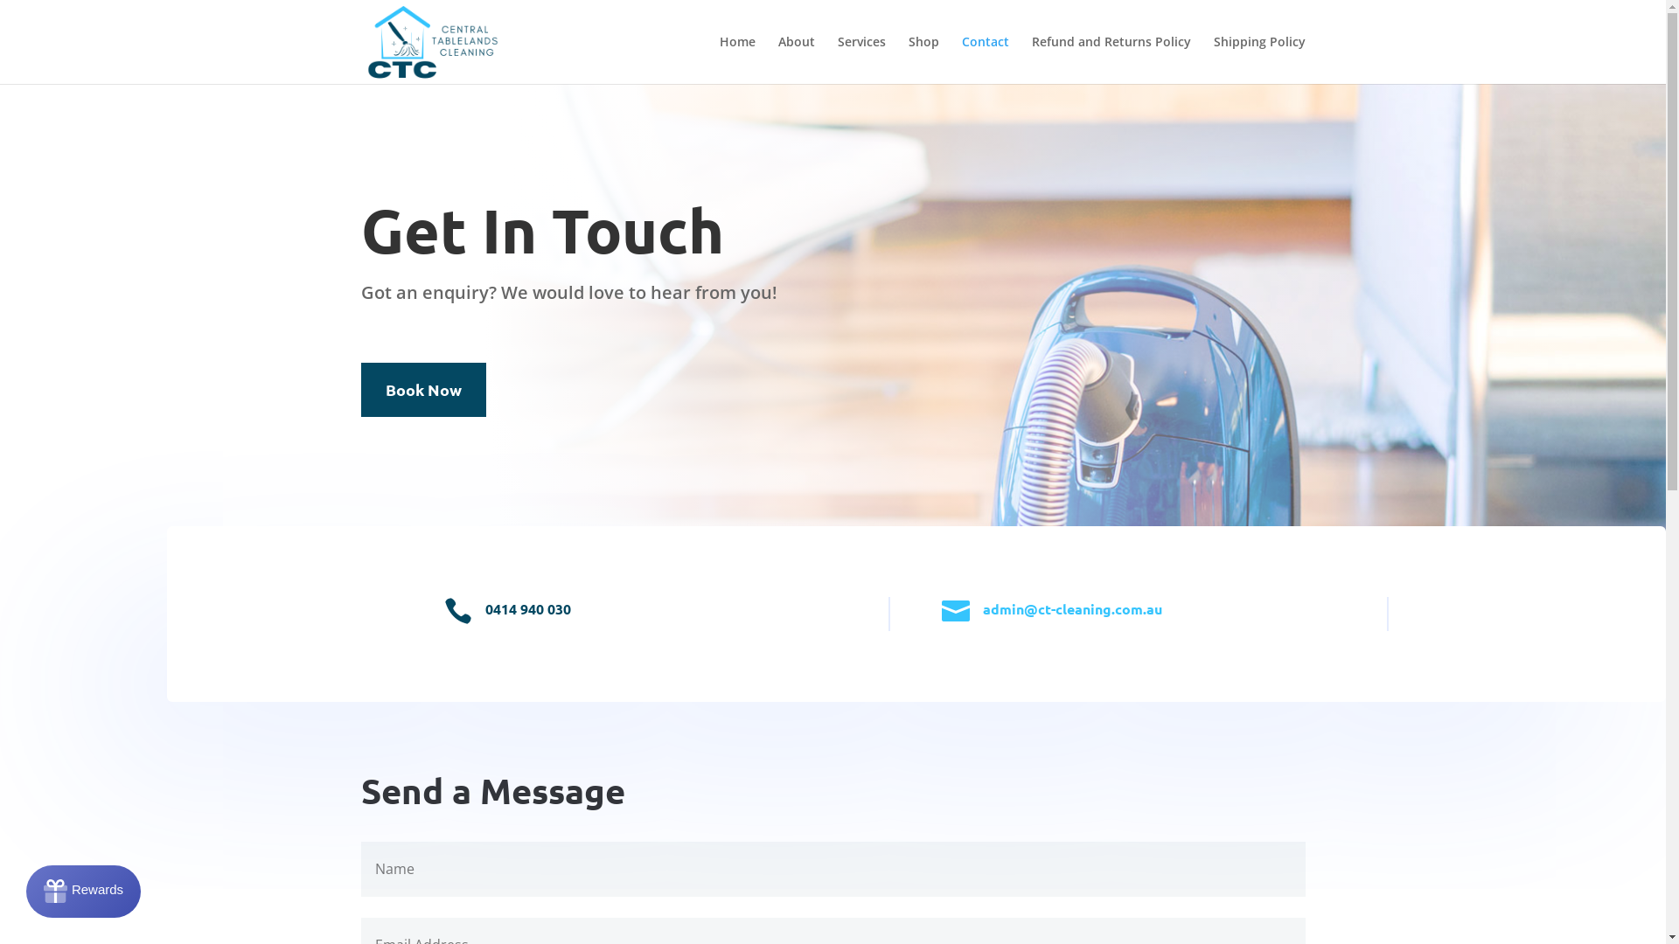 This screenshot has width=1679, height=944. What do you see at coordinates (862, 59) in the screenshot?
I see `Services` at bounding box center [862, 59].